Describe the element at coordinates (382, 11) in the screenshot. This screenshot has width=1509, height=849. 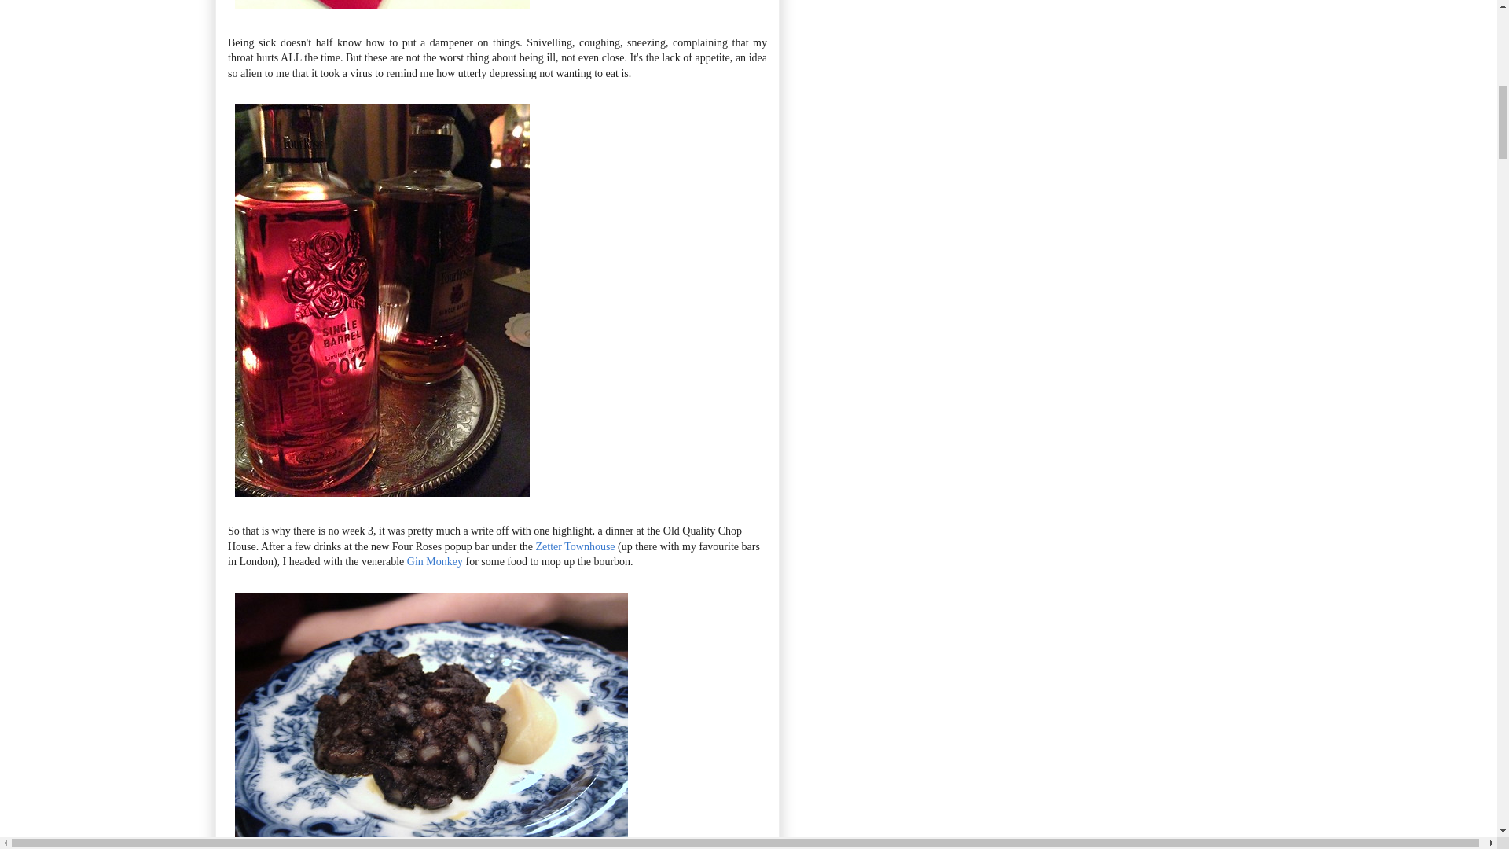
I see `Chinese New Year by tehbus, on Flickr` at that location.